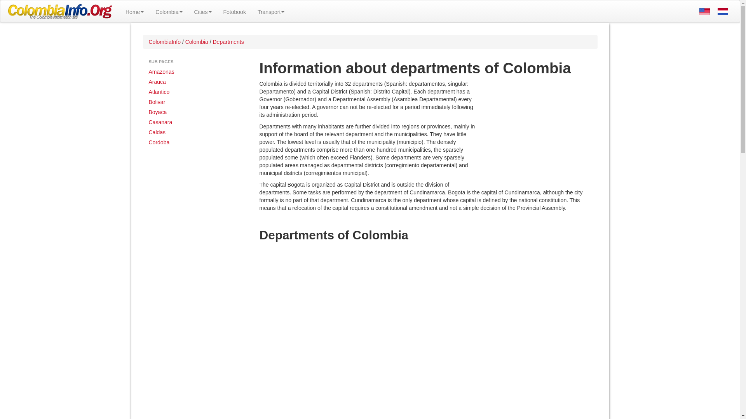 The image size is (746, 419). I want to click on Colombia, so click(169, 12).